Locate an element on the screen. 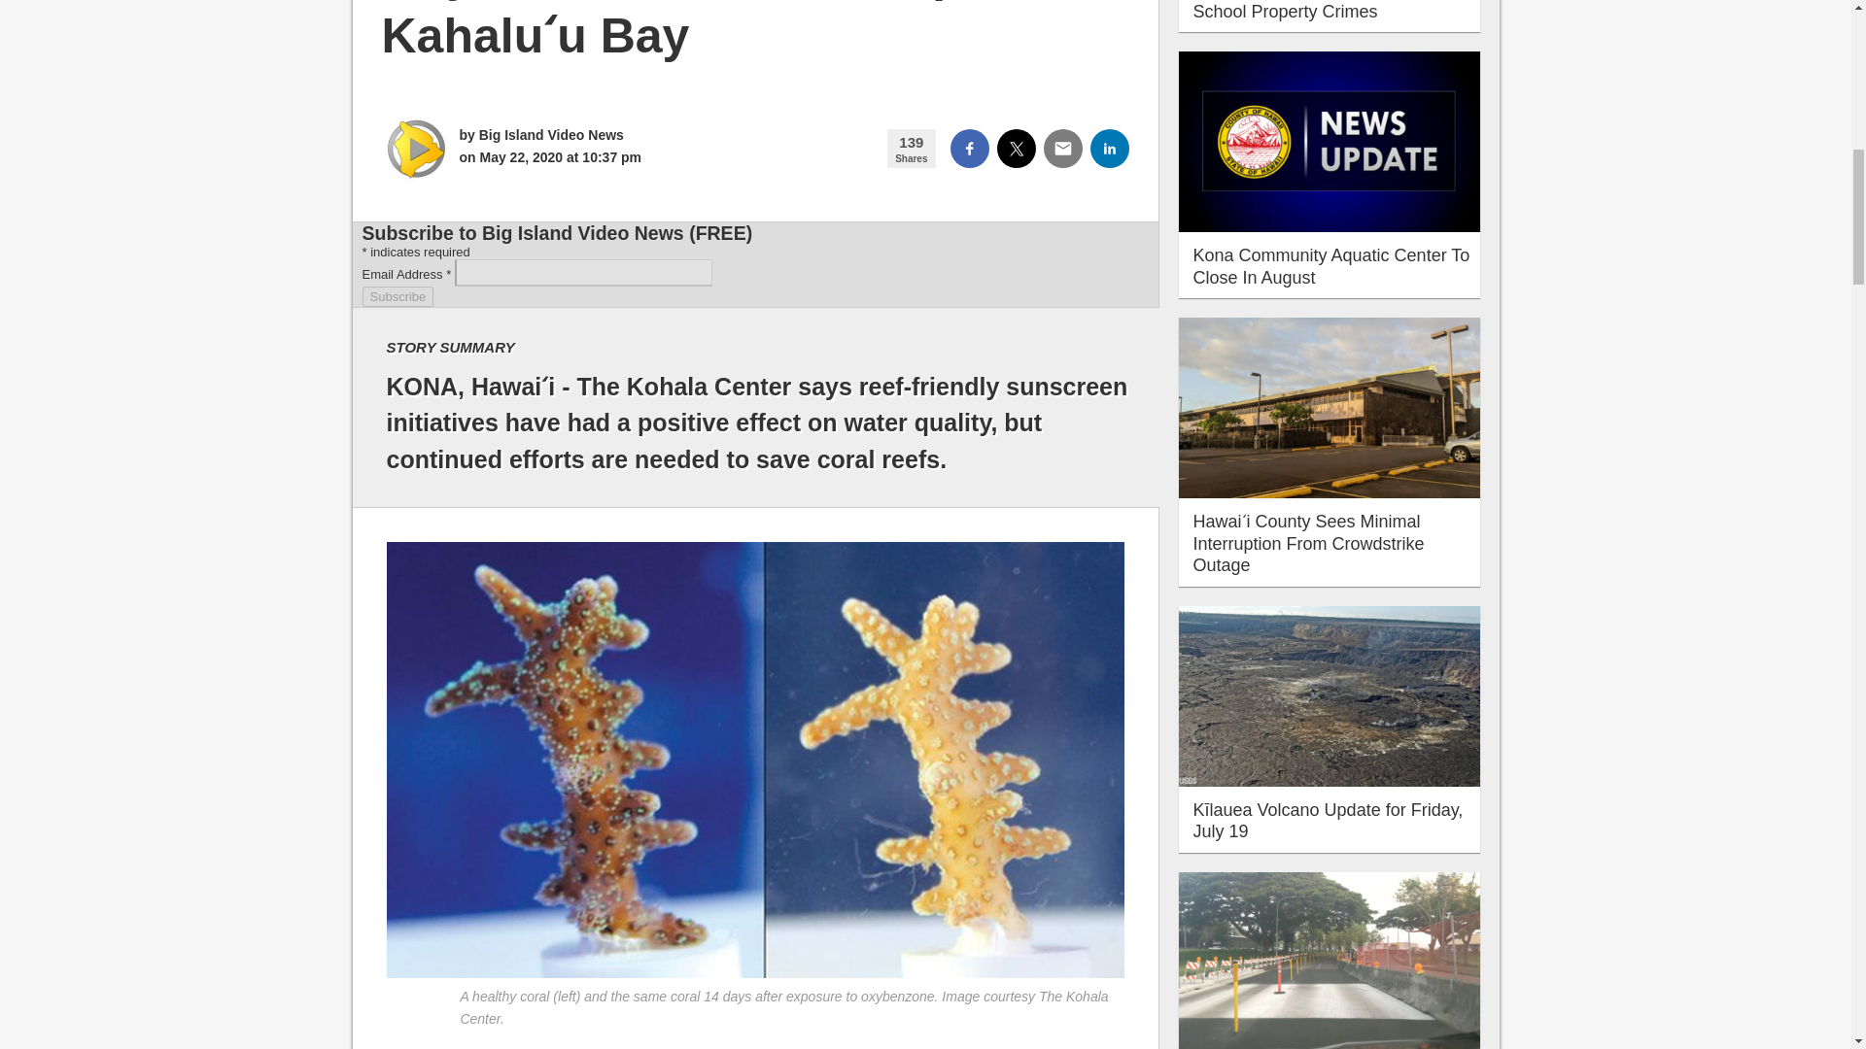  Subscribe is located at coordinates (397, 296).